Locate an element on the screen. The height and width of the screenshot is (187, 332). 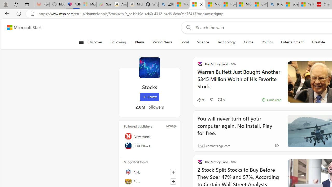
Newsweek is located at coordinates (150, 136).